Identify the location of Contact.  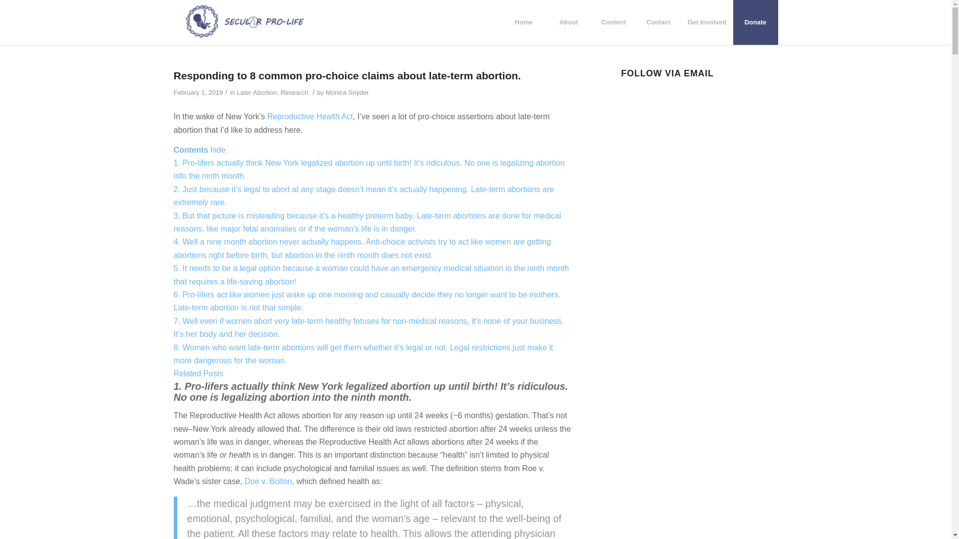
(658, 22).